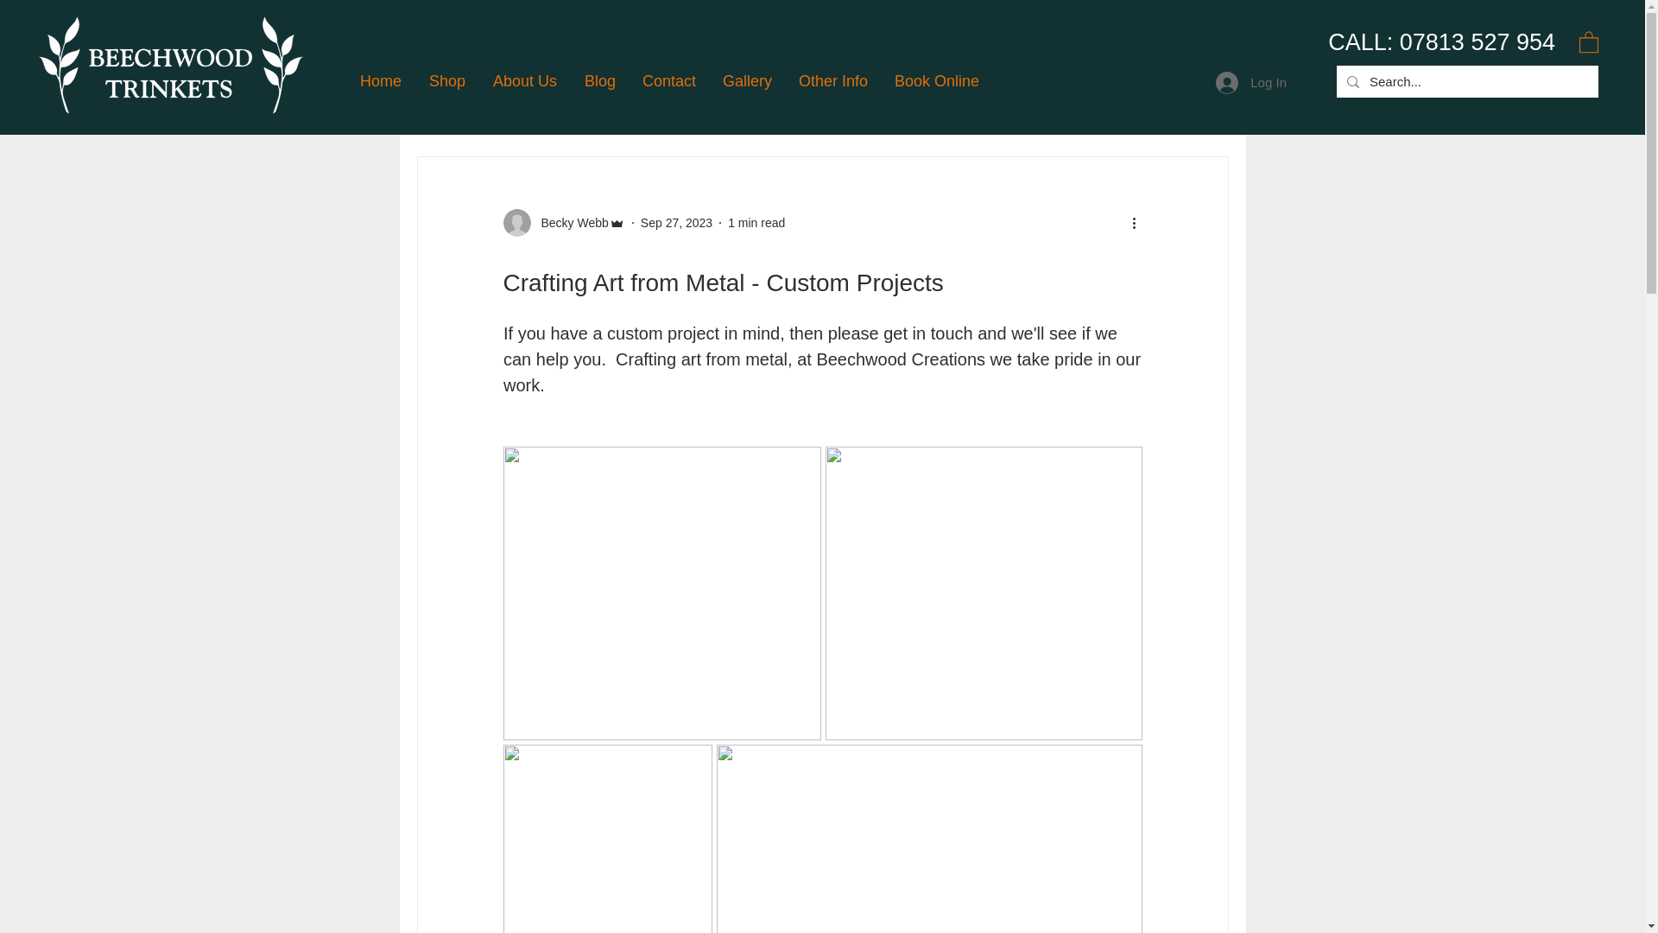 The height and width of the screenshot is (933, 1658). Describe the element at coordinates (381, 81) in the screenshot. I see `Home` at that location.